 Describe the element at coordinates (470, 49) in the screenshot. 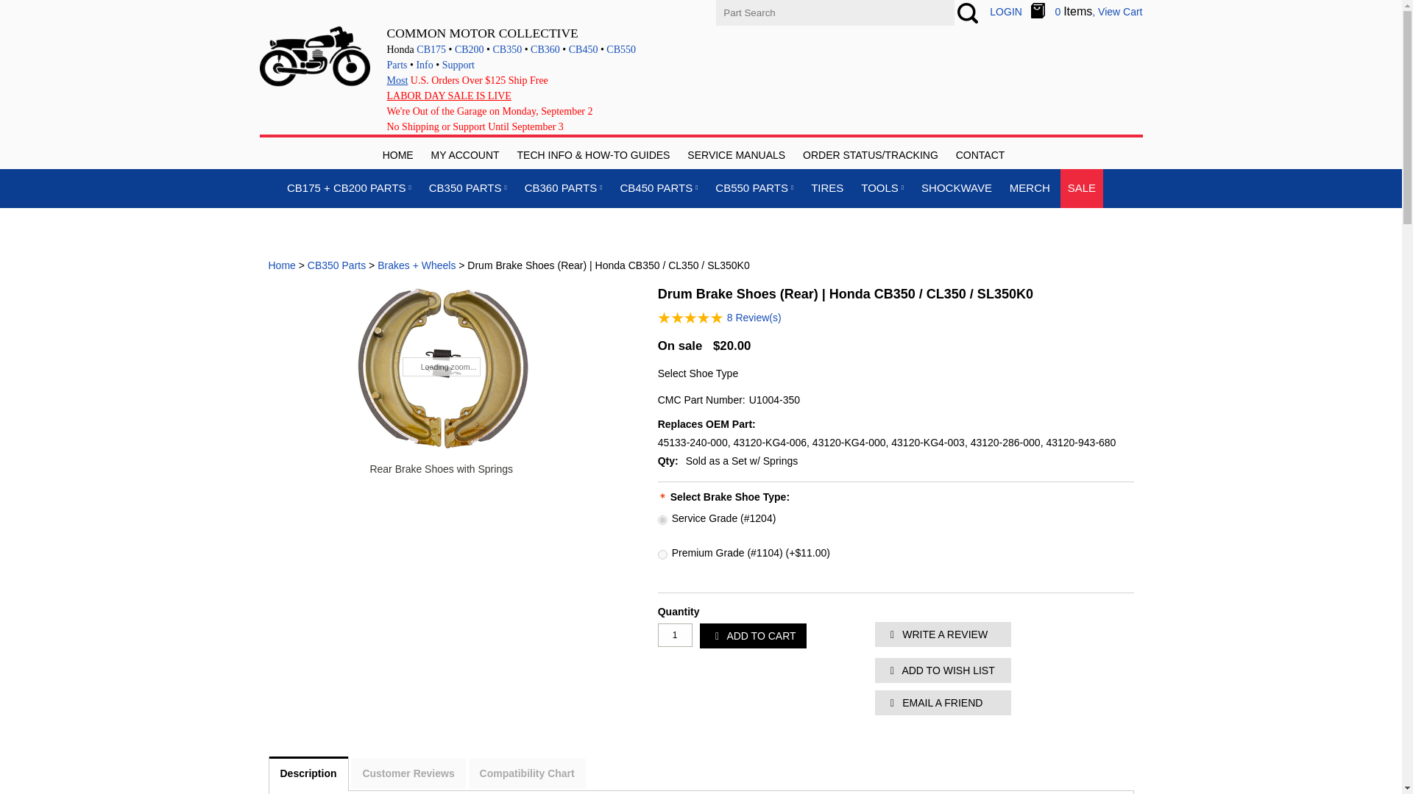

I see `CB200` at that location.